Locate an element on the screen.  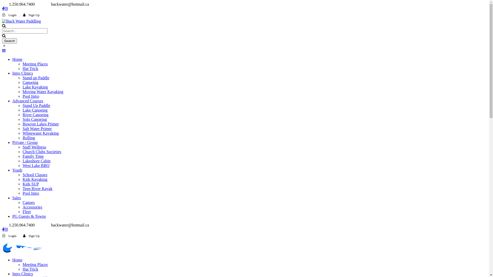
Accessories is located at coordinates (32, 207).